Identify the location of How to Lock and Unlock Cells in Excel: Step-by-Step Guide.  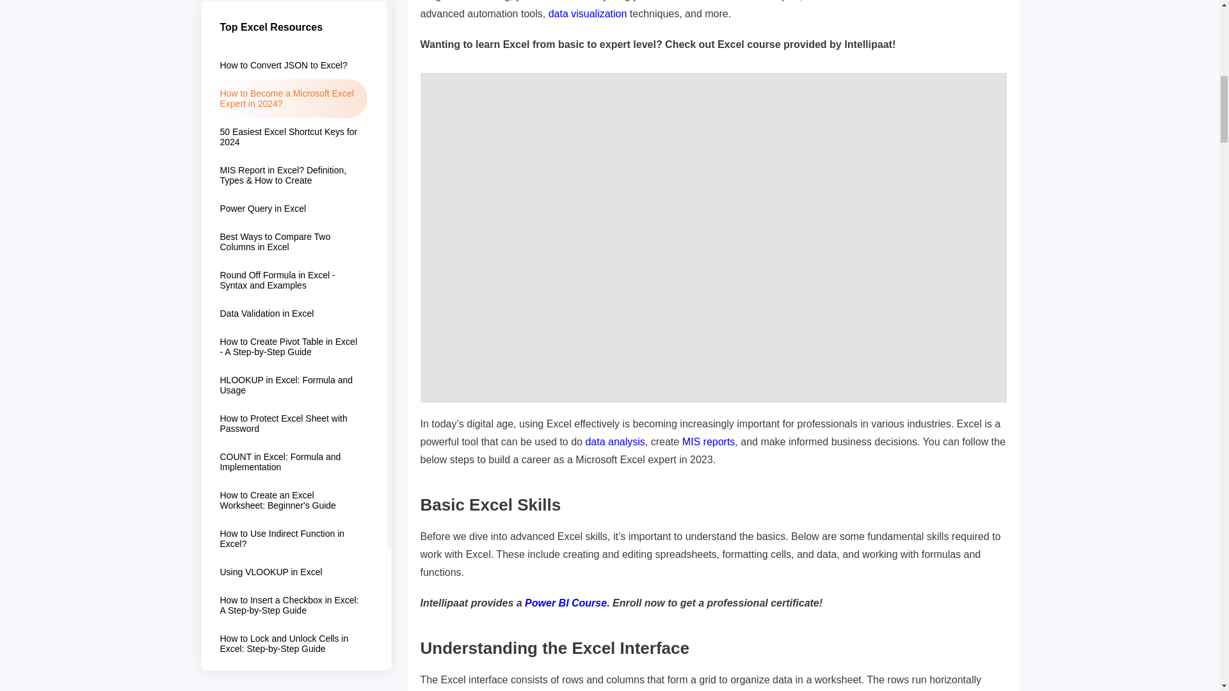
(293, 67).